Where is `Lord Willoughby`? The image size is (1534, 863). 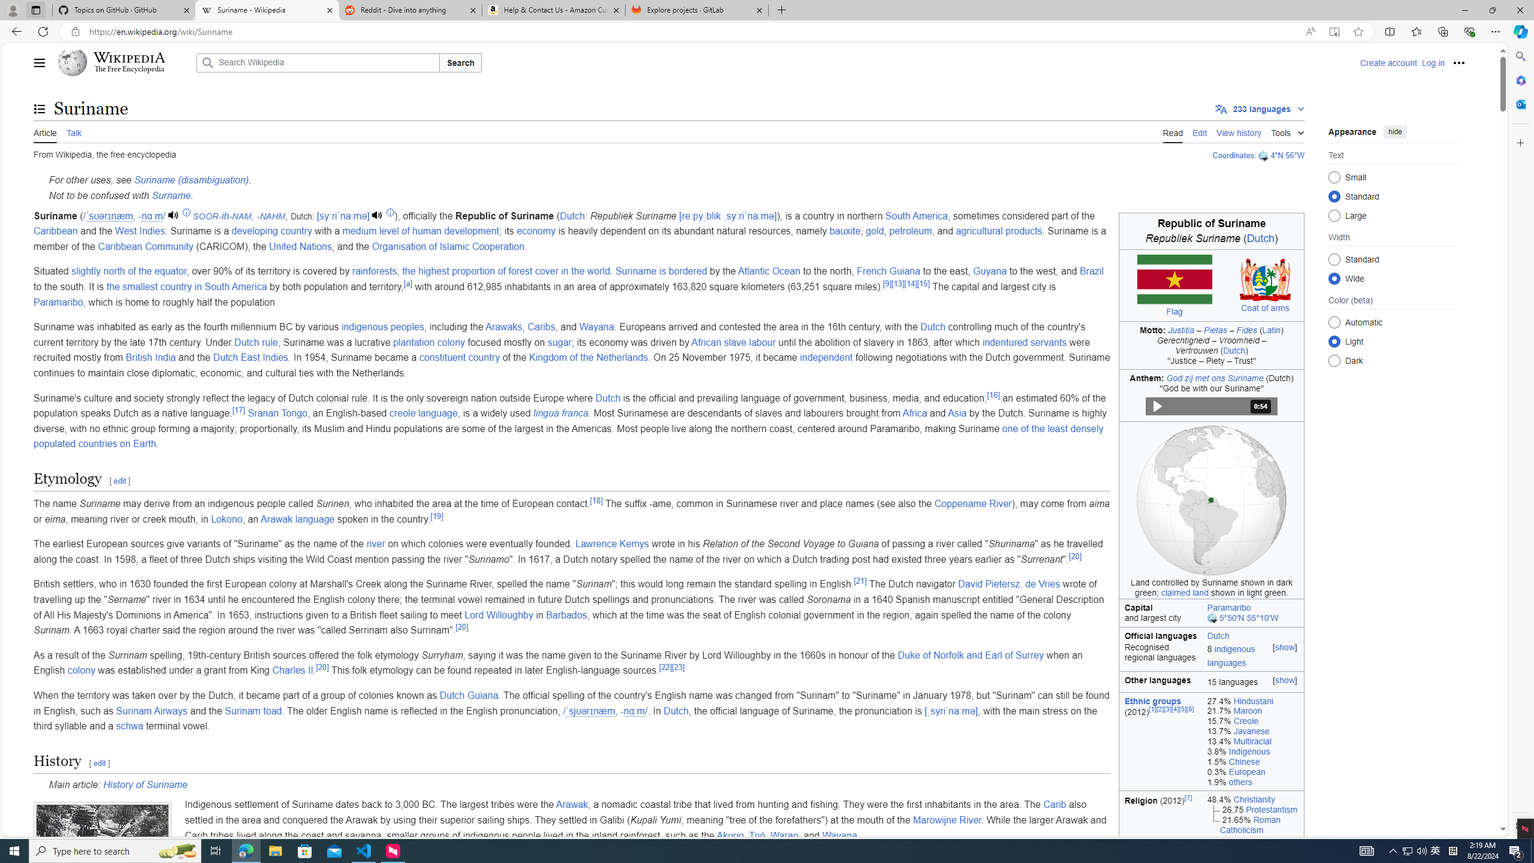 Lord Willoughby is located at coordinates (499, 615).